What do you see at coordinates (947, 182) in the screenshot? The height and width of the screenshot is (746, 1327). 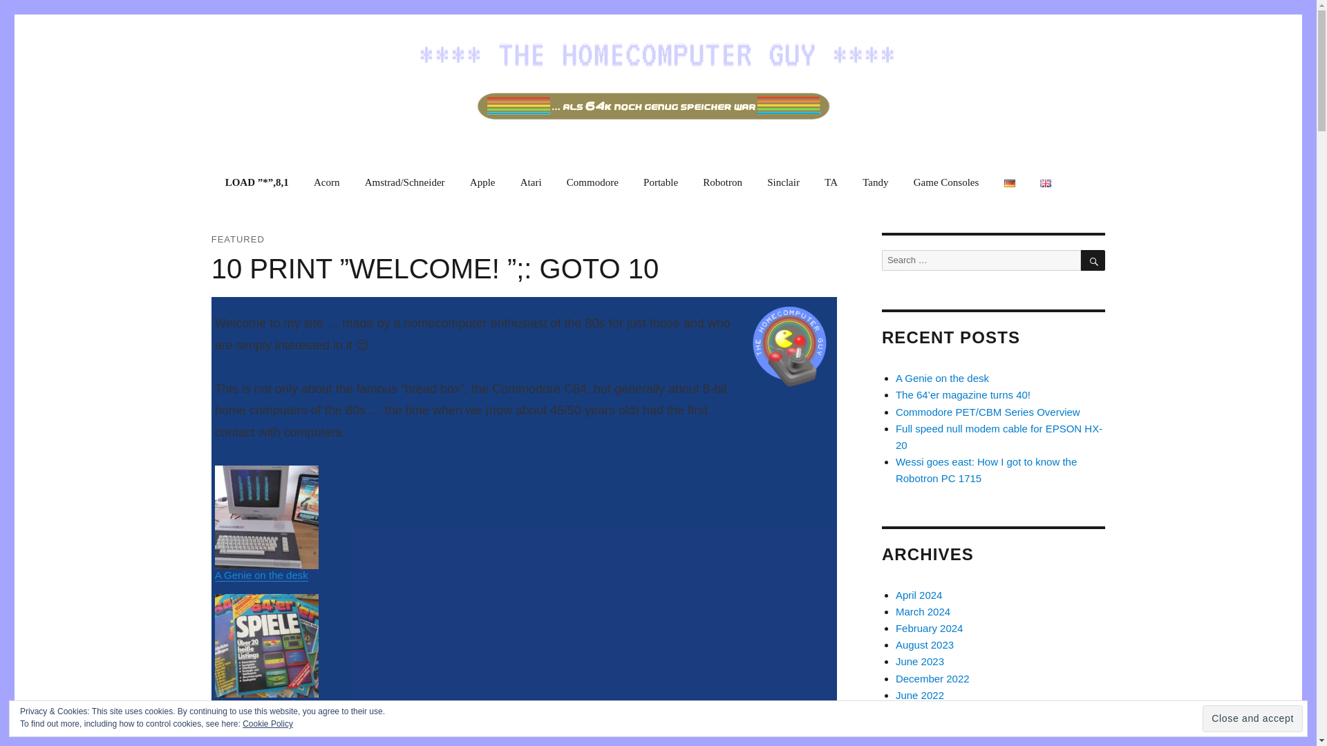 I see `Game Consoles` at bounding box center [947, 182].